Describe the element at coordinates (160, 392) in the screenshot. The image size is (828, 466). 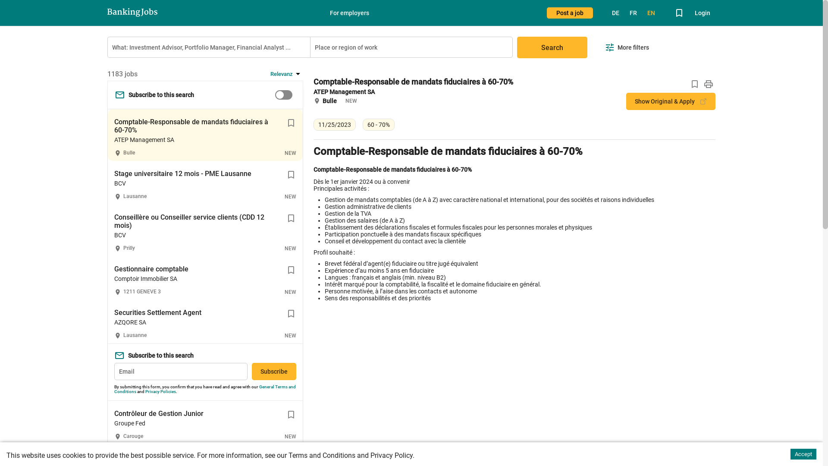
I see `Privacy Policies` at that location.